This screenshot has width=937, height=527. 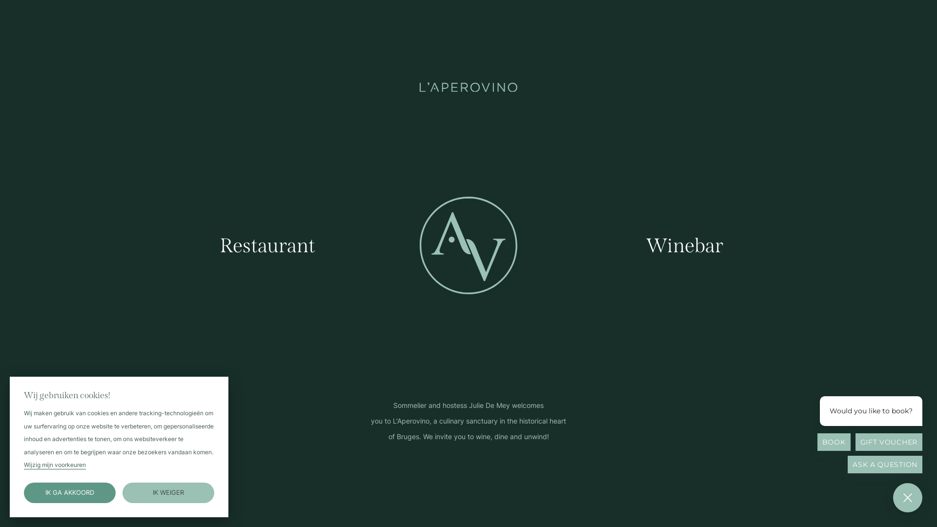 What do you see at coordinates (685, 246) in the screenshot?
I see `Winebar` at bounding box center [685, 246].